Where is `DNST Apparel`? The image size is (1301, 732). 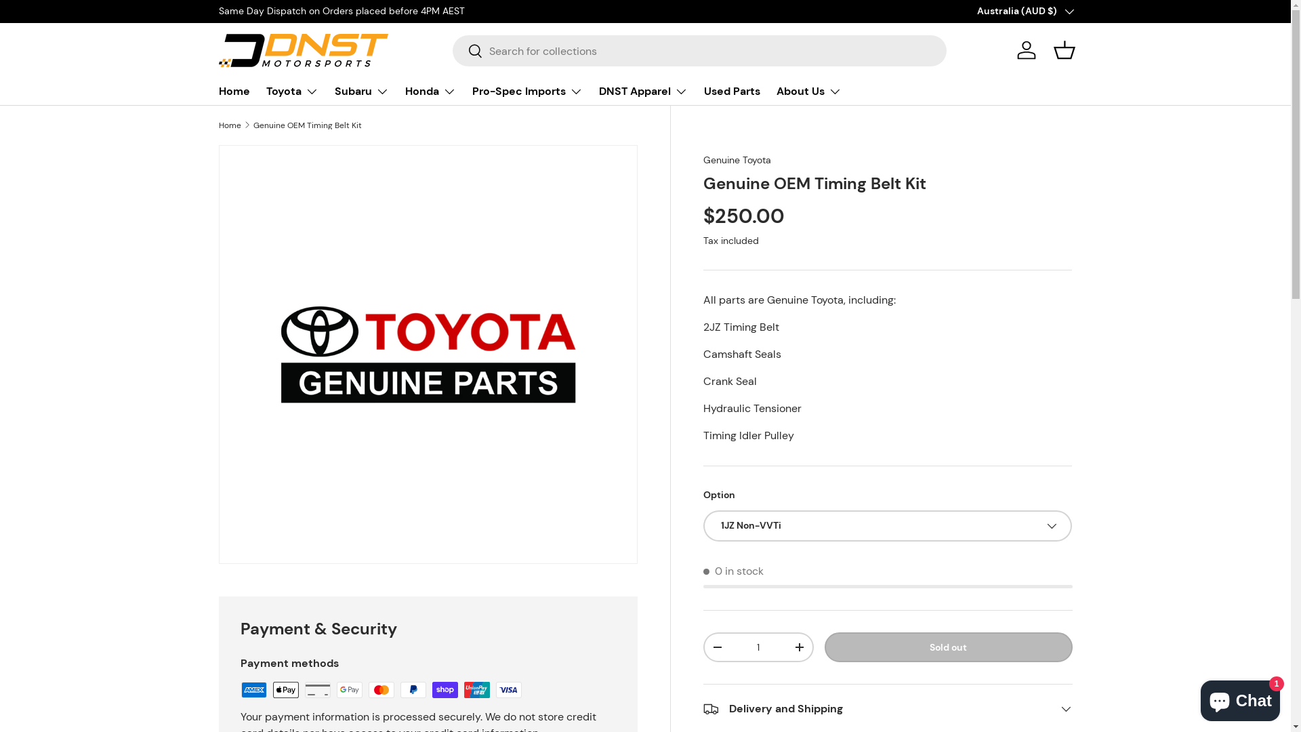 DNST Apparel is located at coordinates (644, 91).